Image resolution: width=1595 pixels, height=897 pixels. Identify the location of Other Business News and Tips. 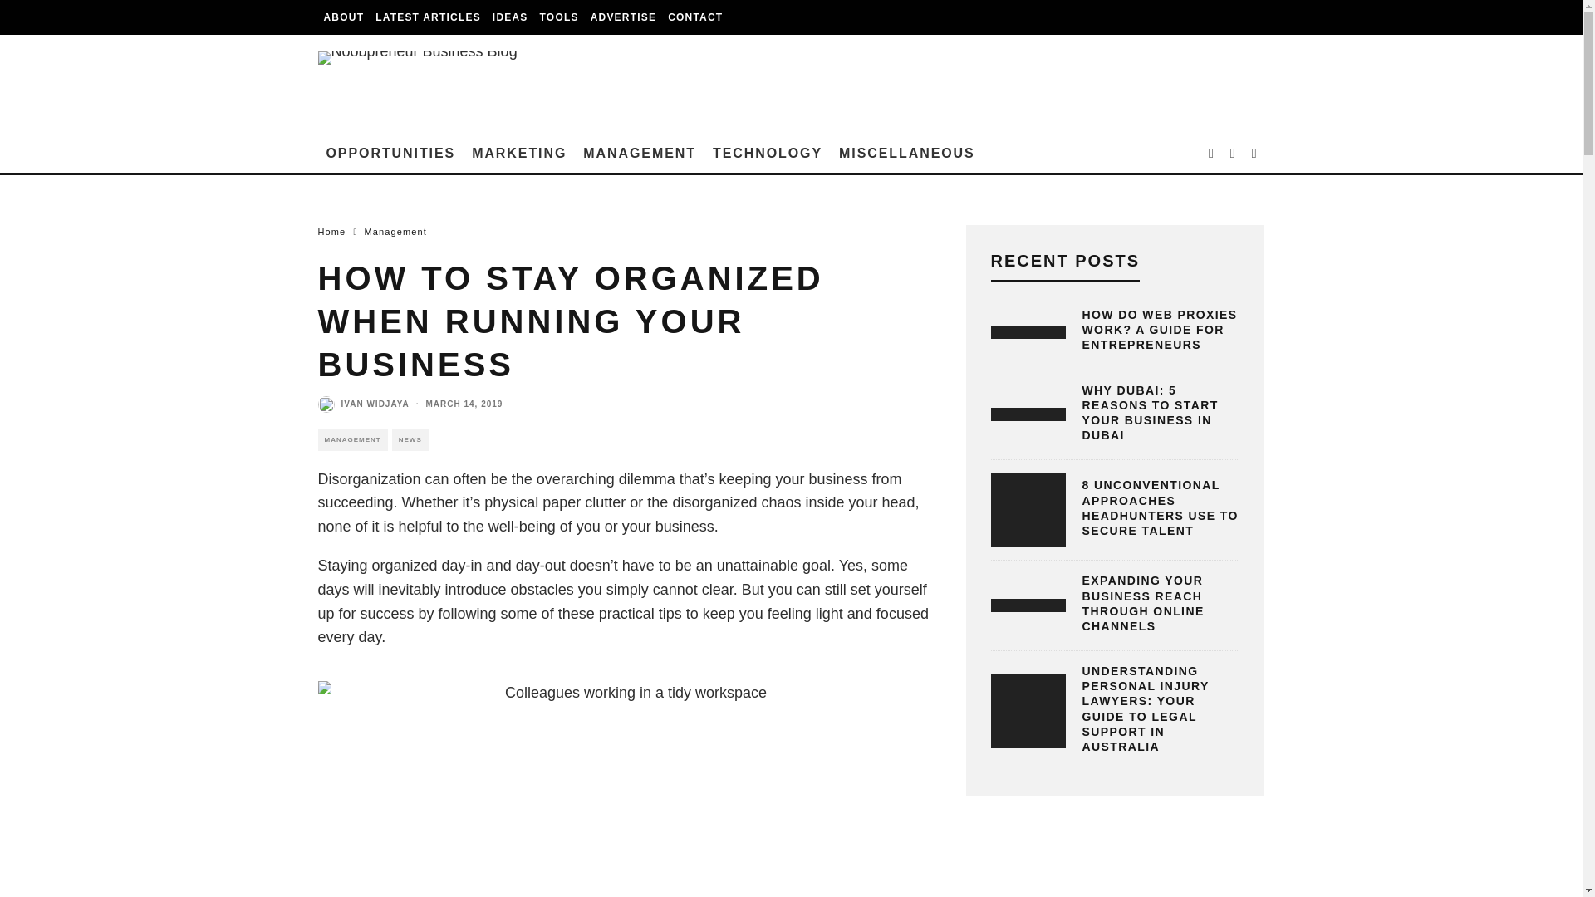
(907, 154).